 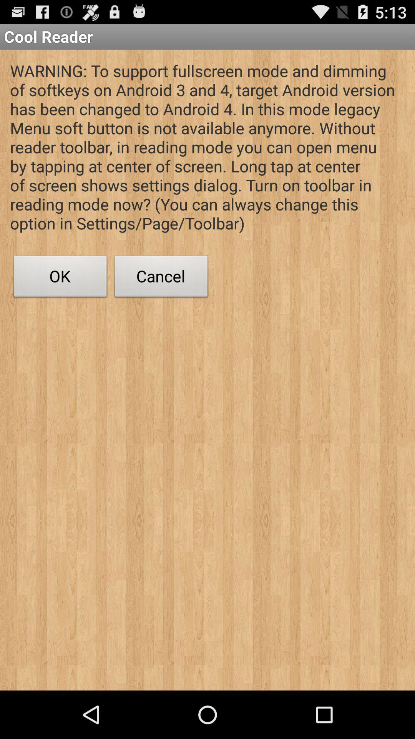 I want to click on jump to the ok button, so click(x=60, y=278).